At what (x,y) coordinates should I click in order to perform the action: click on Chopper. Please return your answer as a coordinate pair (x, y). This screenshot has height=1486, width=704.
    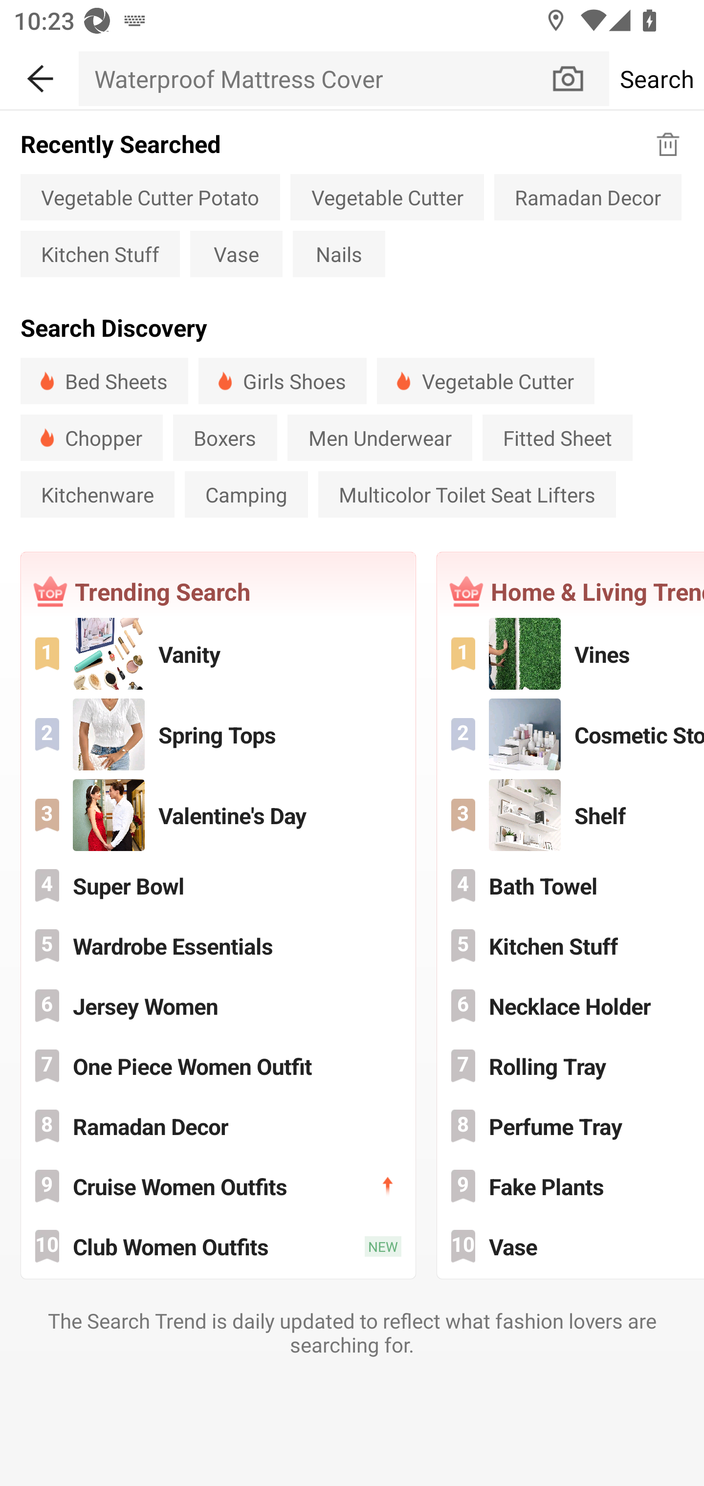
    Looking at the image, I should click on (91, 437).